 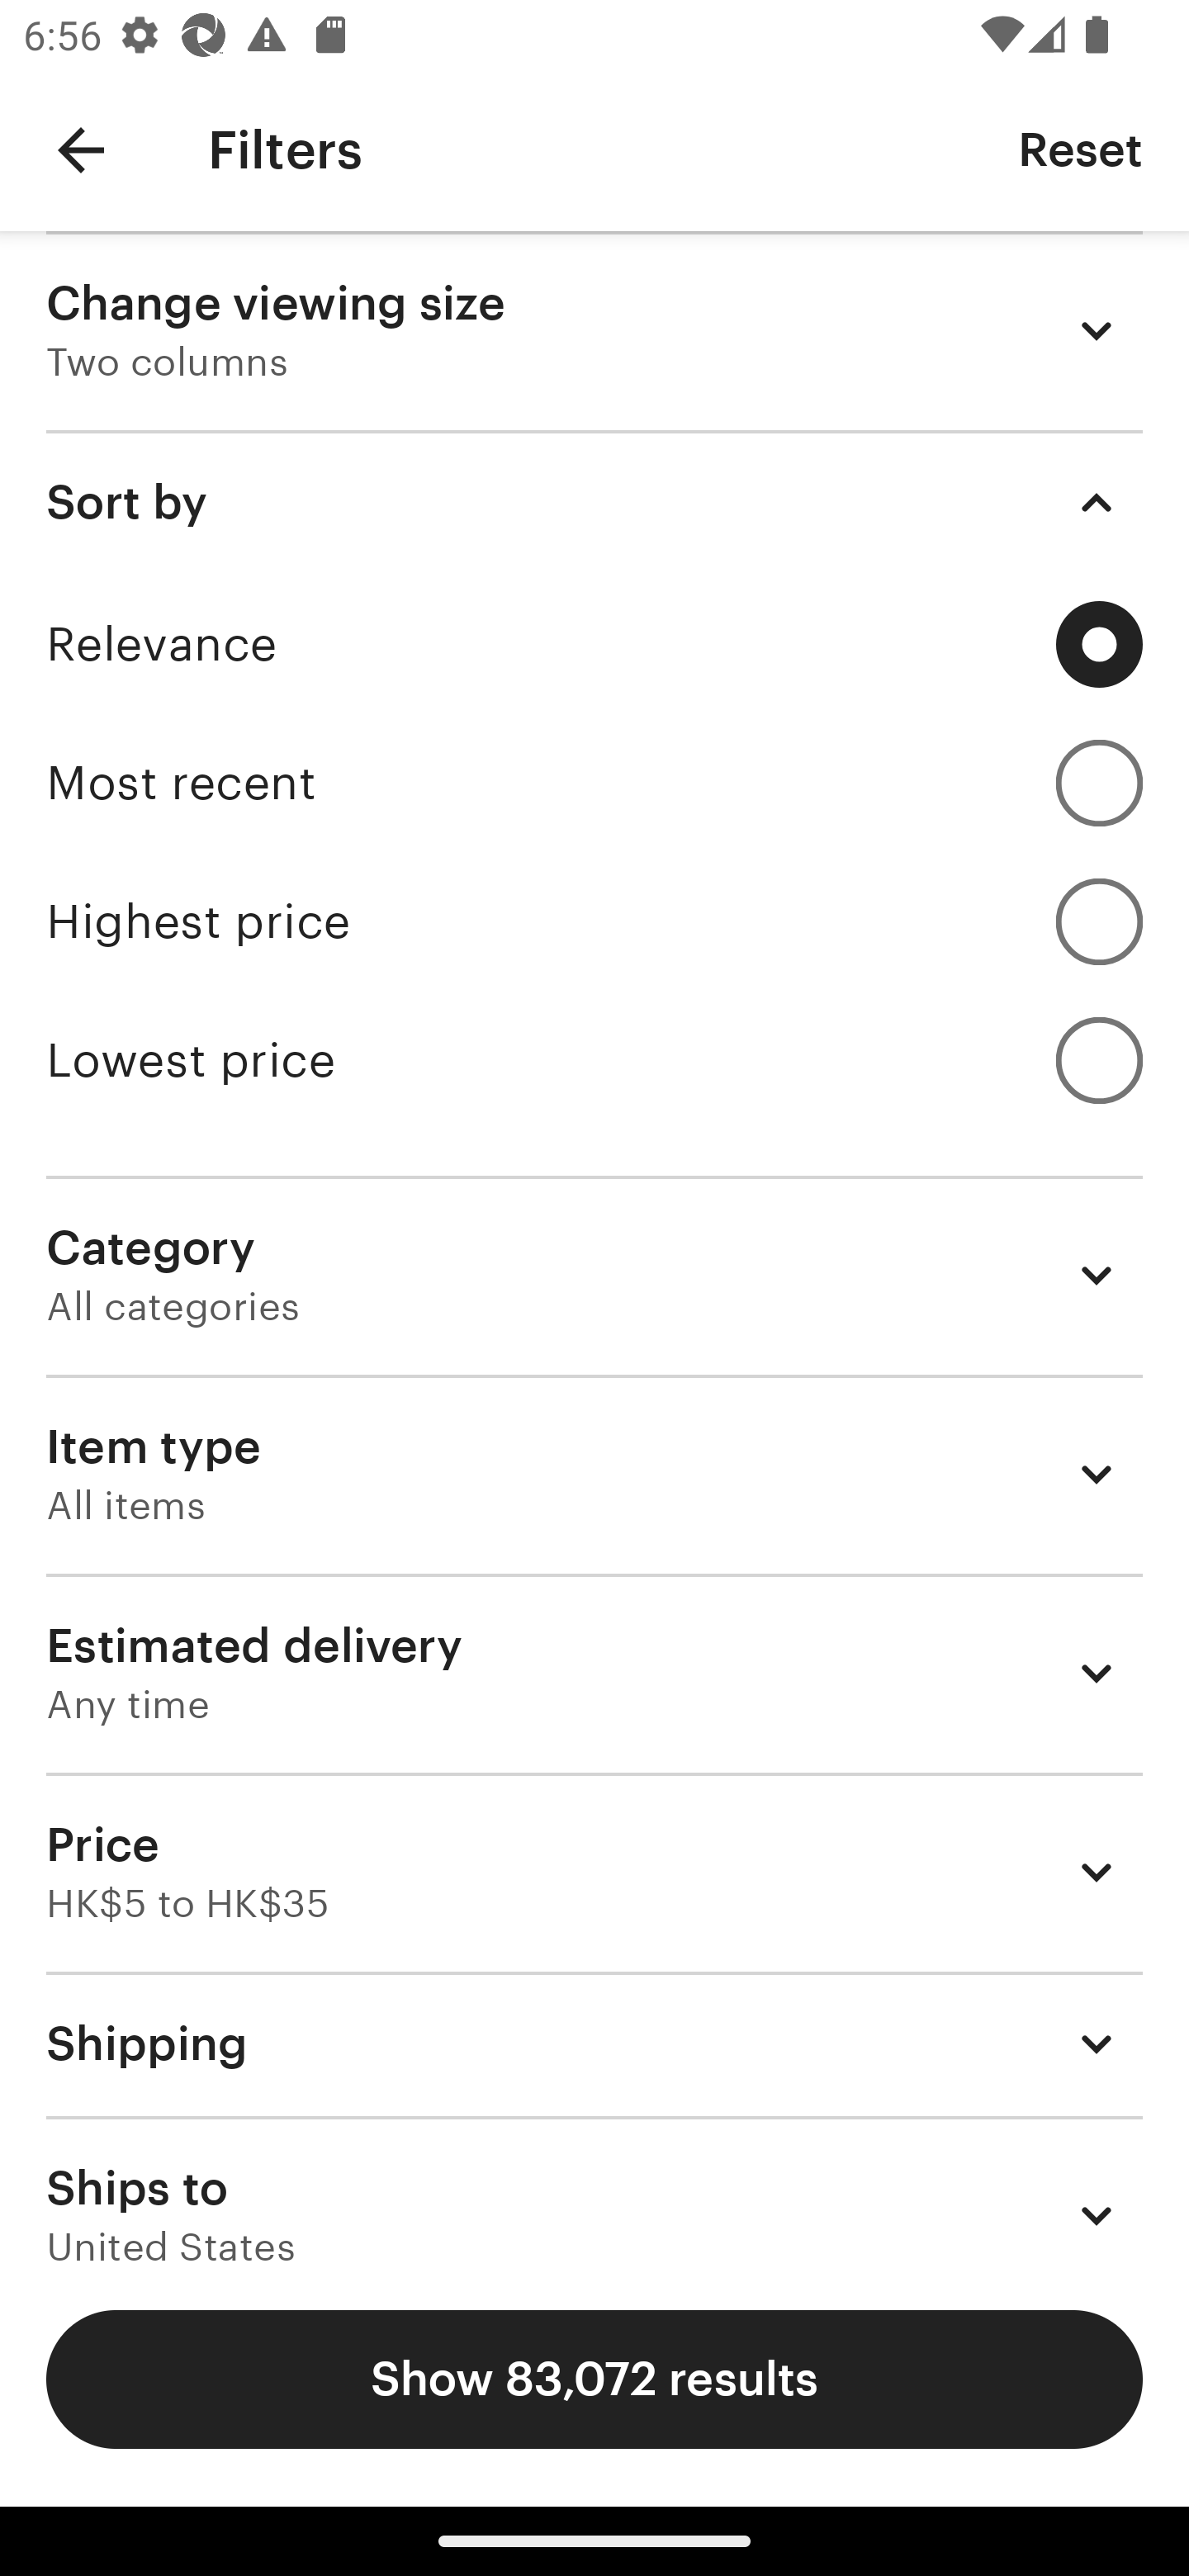 What do you see at coordinates (81, 150) in the screenshot?
I see `Navigate up` at bounding box center [81, 150].